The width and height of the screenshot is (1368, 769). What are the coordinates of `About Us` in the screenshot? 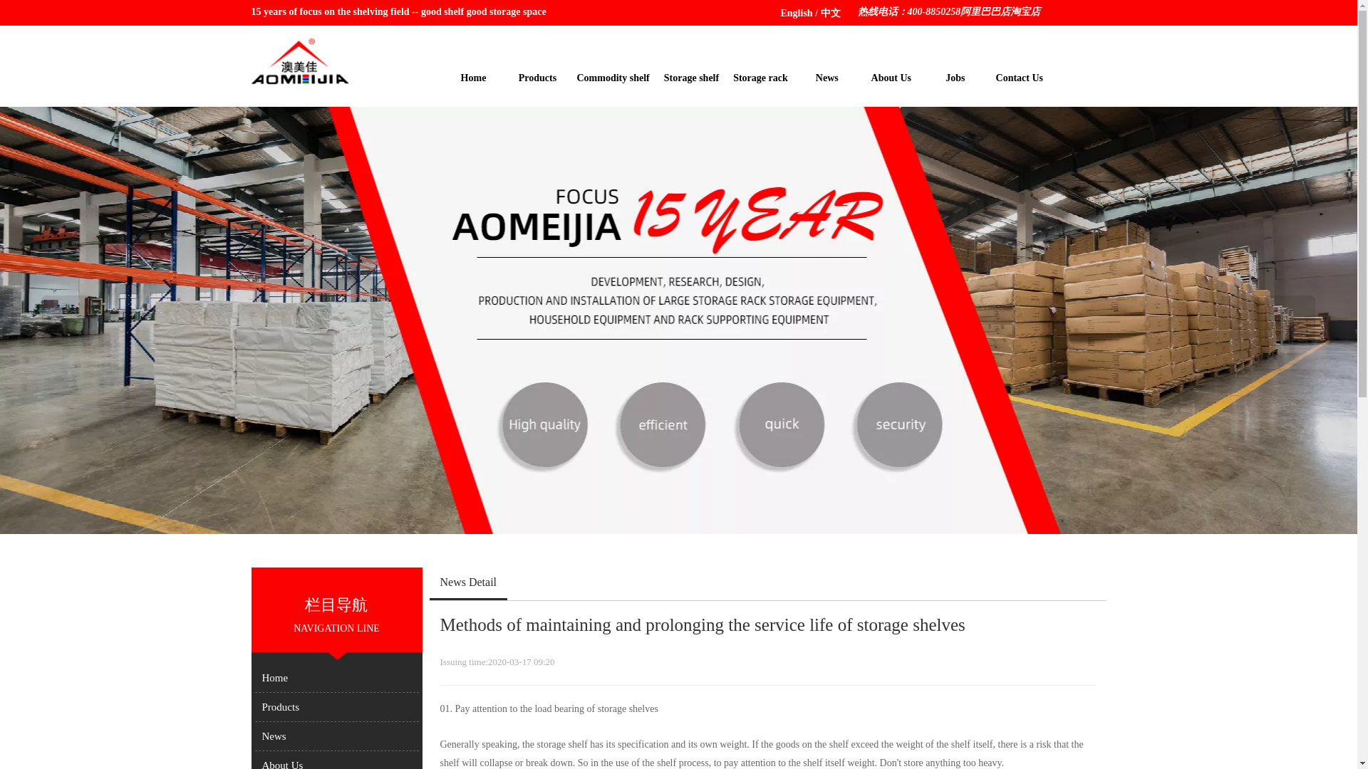 It's located at (336, 762).